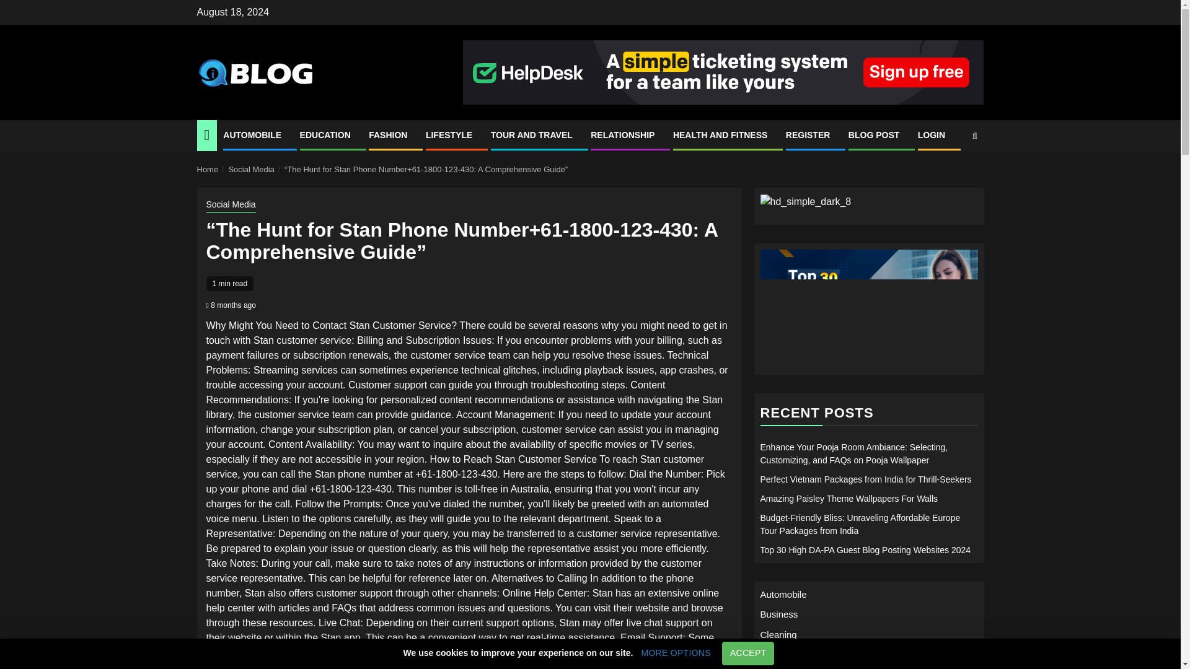 This screenshot has width=1190, height=669. Describe the element at coordinates (449, 134) in the screenshot. I see `LIFESTYLE` at that location.